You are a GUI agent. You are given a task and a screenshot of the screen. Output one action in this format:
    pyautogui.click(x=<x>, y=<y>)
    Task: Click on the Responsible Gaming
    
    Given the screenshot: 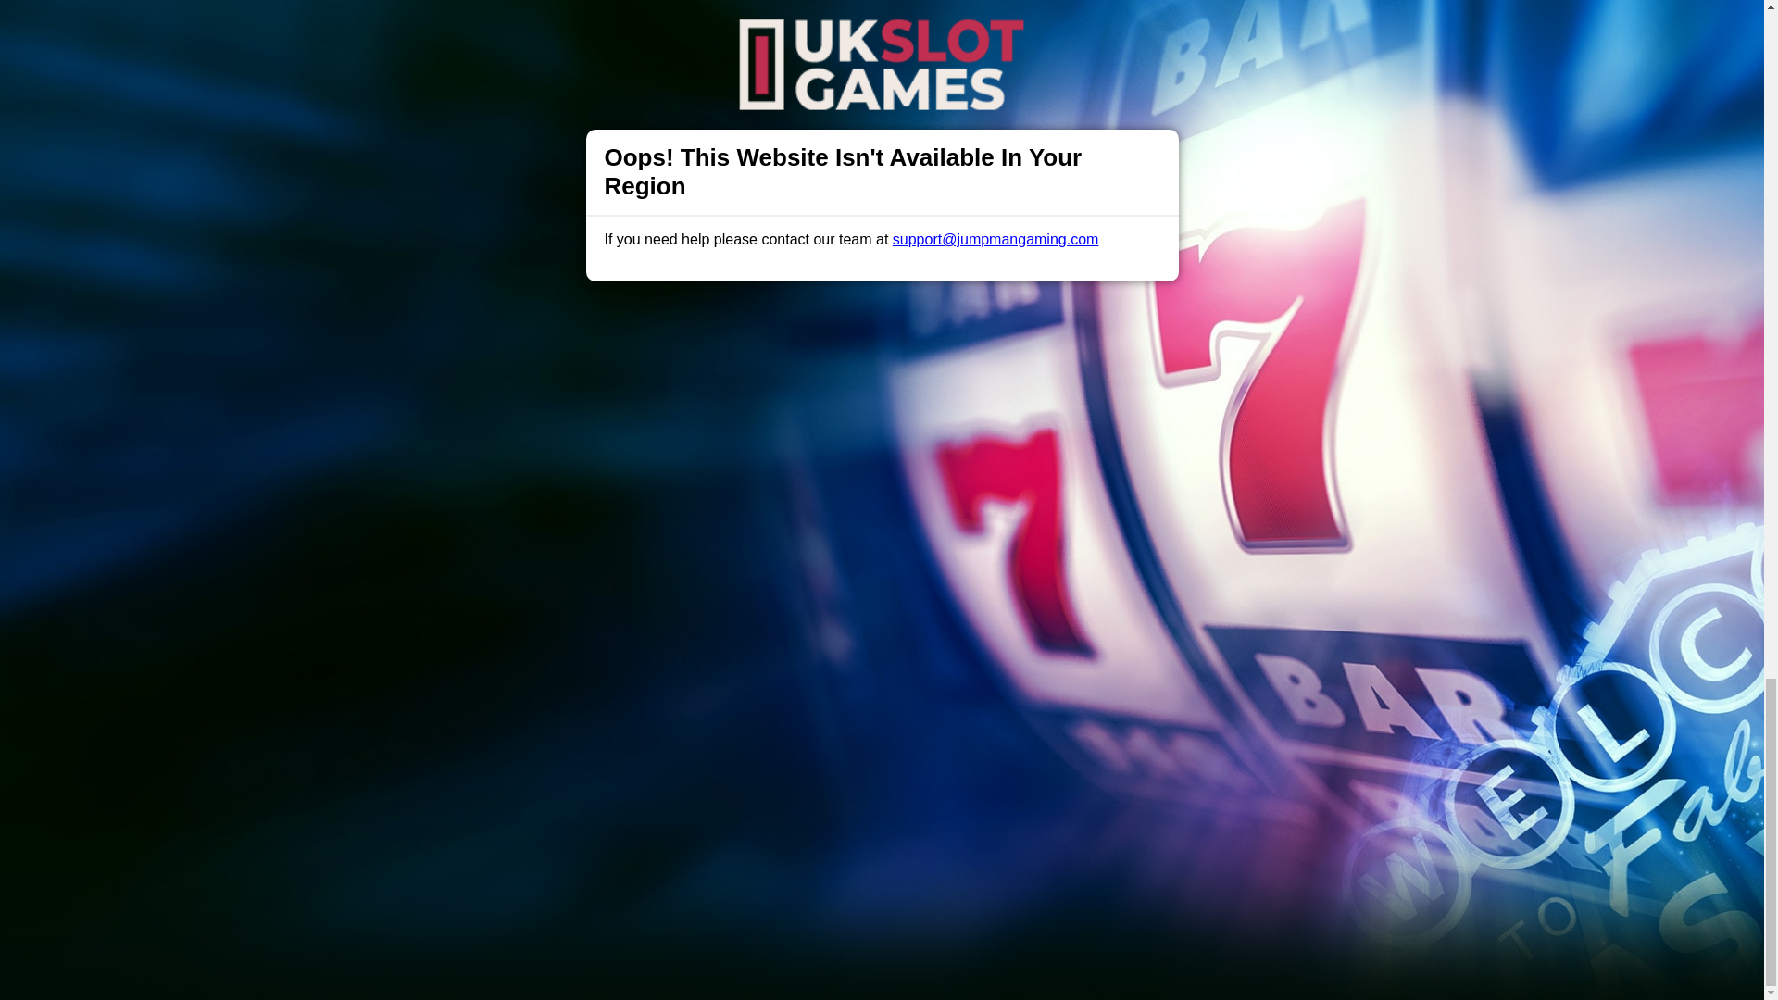 What is the action you would take?
    pyautogui.click(x=497, y=600)
    